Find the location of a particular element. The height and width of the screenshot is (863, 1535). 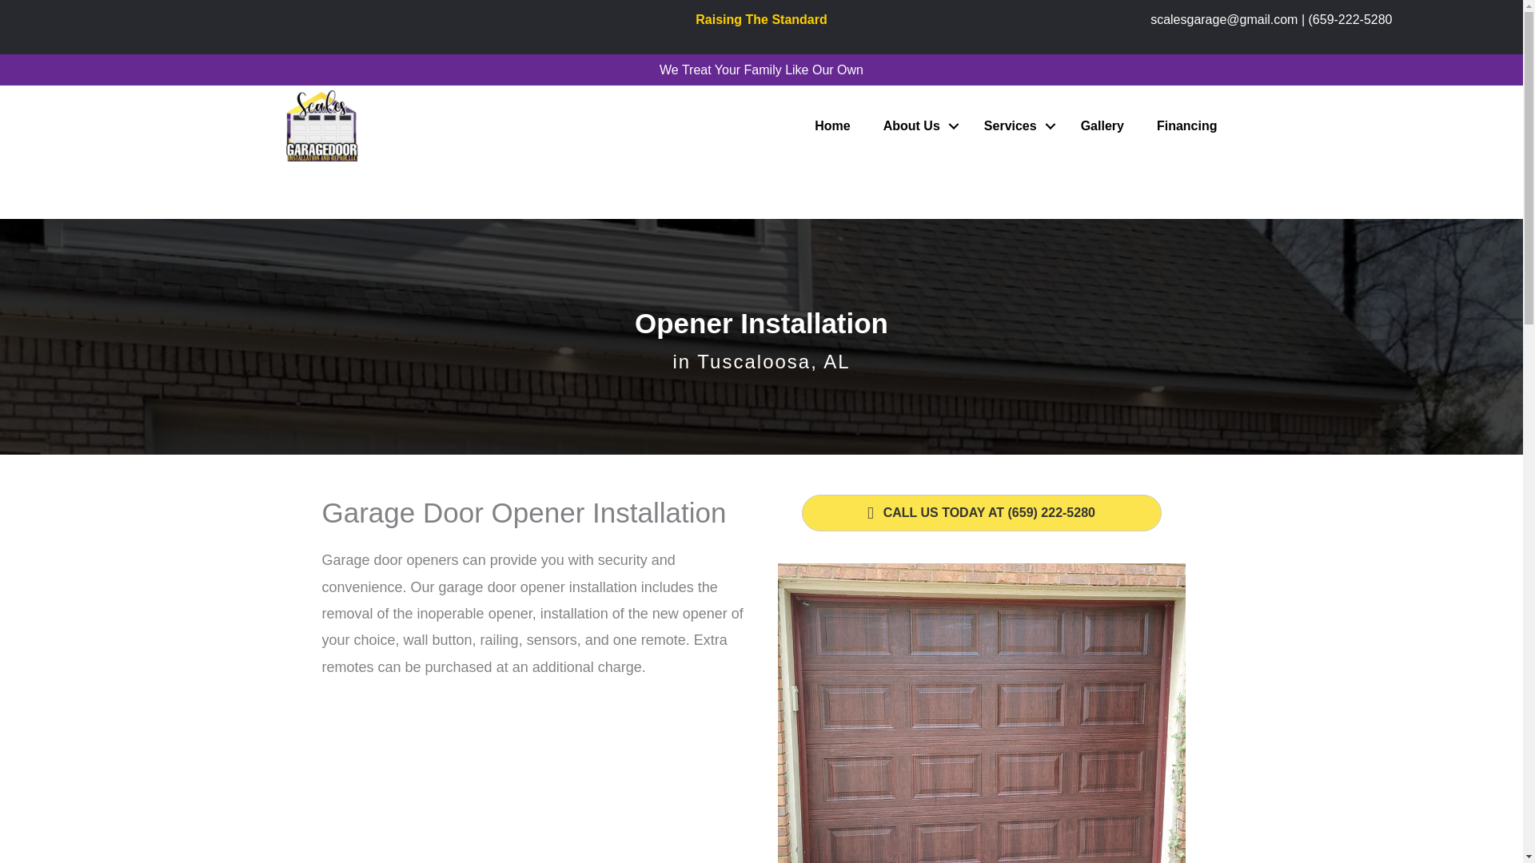

New Construction is located at coordinates (980, 713).